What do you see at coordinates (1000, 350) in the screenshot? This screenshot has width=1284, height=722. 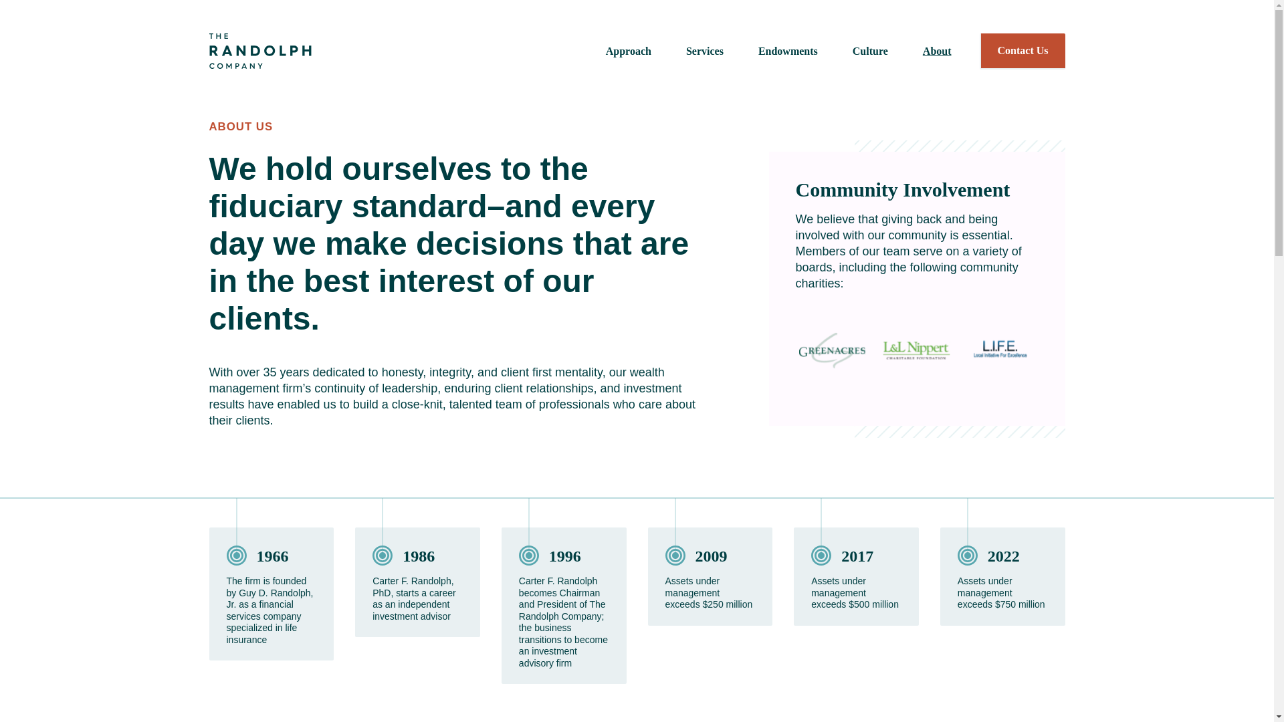 I see `About 8` at bounding box center [1000, 350].